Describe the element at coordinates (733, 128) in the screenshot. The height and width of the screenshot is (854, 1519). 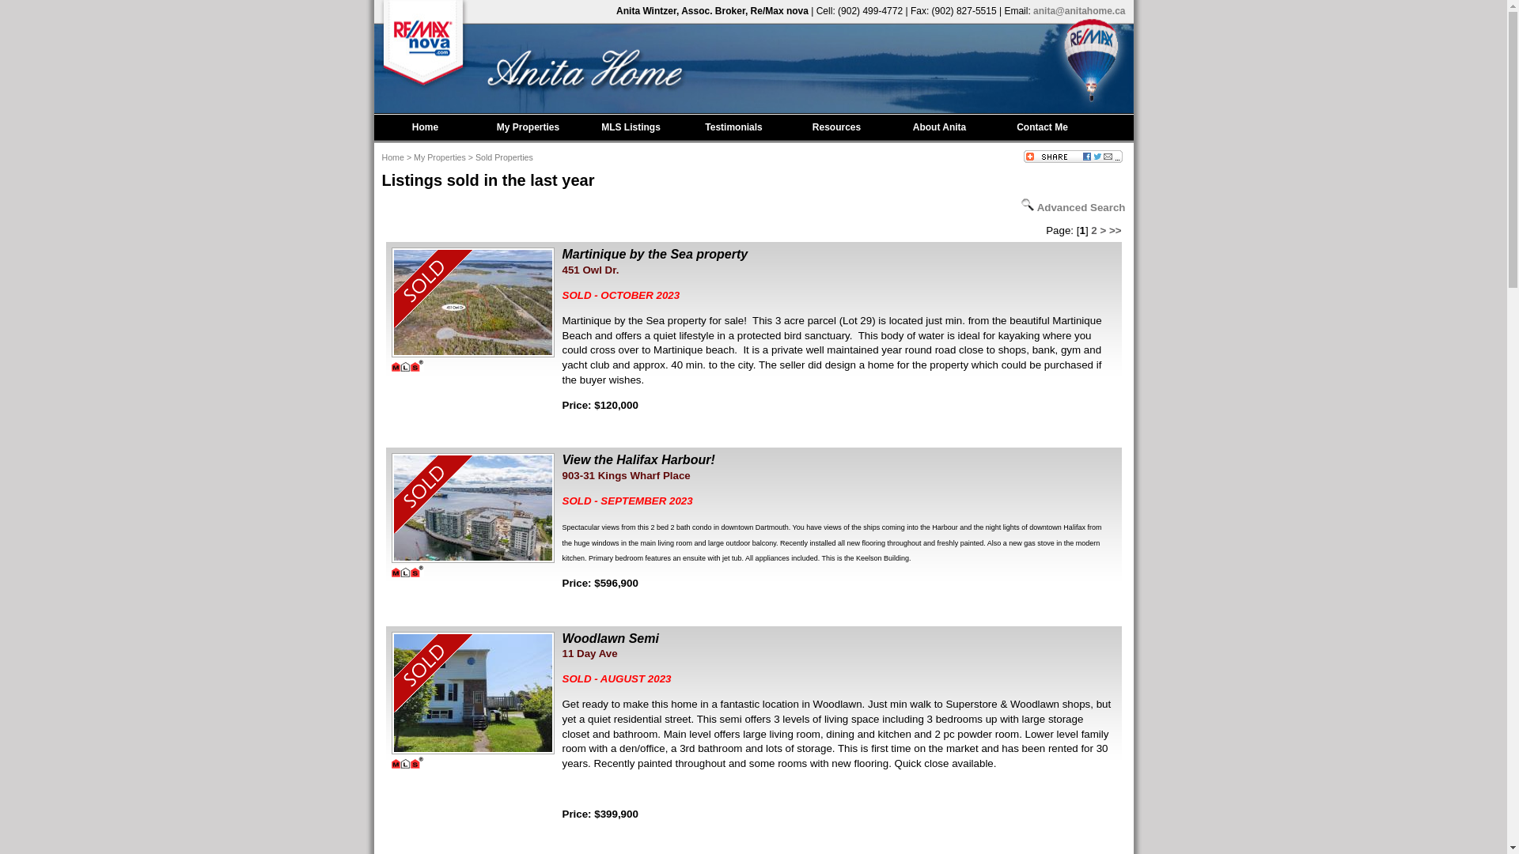
I see `Testimonials` at that location.